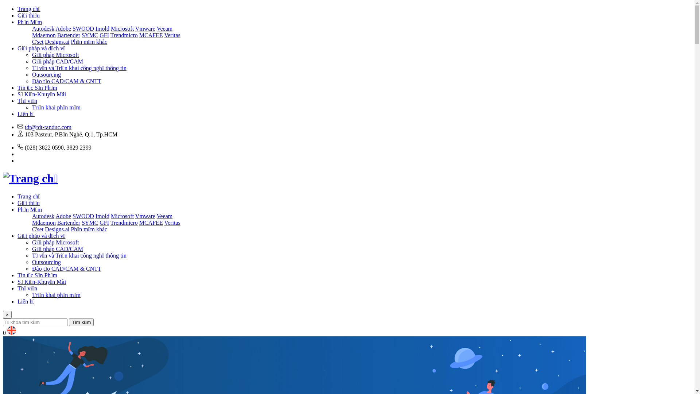  Describe the element at coordinates (69, 223) in the screenshot. I see `Bartender` at that location.